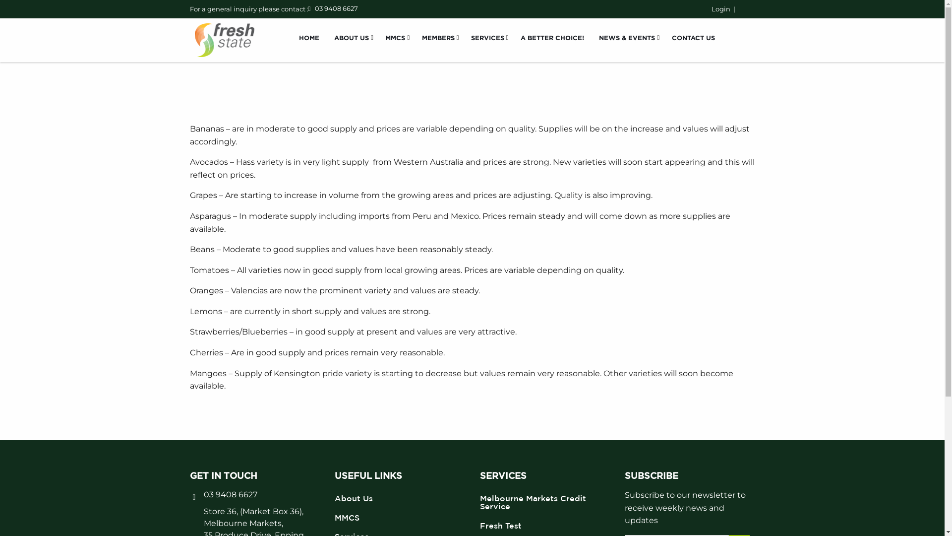  What do you see at coordinates (720, 9) in the screenshot?
I see `Login` at bounding box center [720, 9].